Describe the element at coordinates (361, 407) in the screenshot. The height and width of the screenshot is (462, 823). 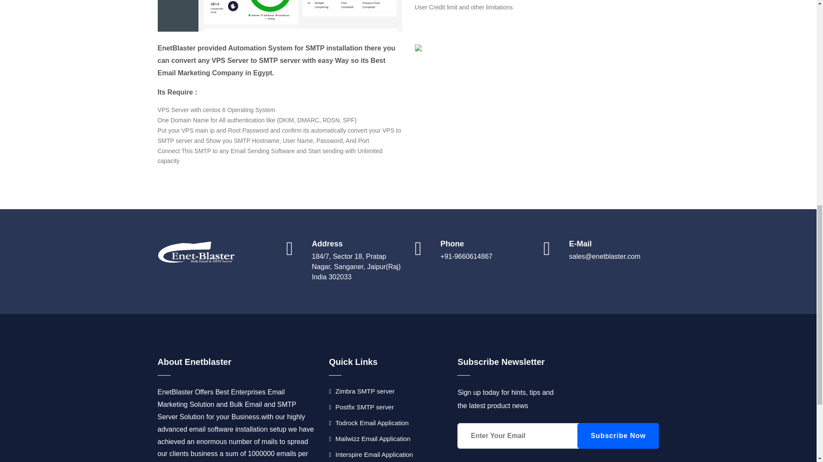
I see `Postfix SMTP server` at that location.